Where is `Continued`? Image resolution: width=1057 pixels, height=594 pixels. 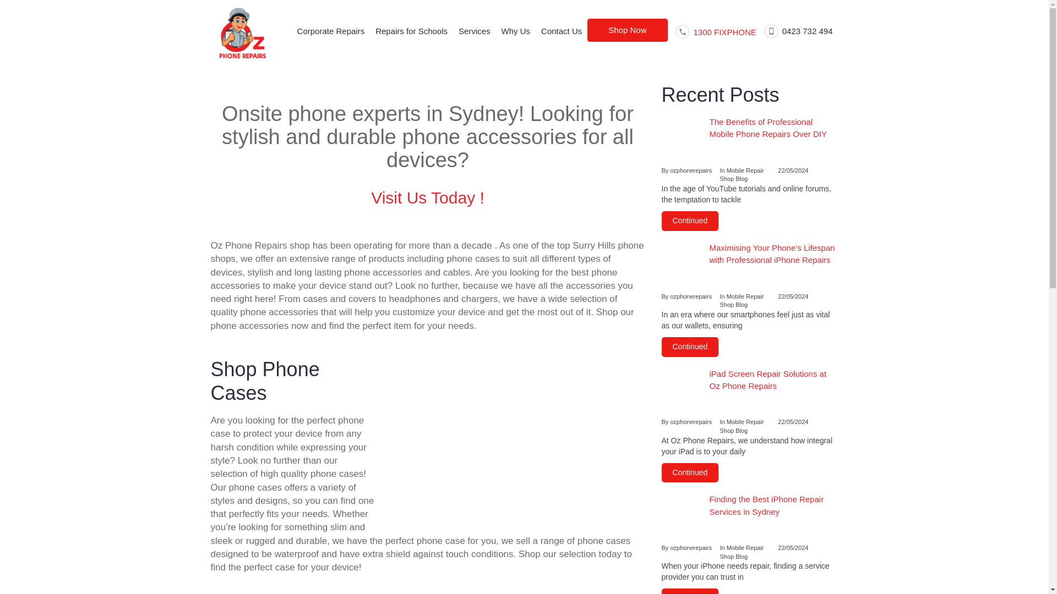
Continued is located at coordinates (690, 347).